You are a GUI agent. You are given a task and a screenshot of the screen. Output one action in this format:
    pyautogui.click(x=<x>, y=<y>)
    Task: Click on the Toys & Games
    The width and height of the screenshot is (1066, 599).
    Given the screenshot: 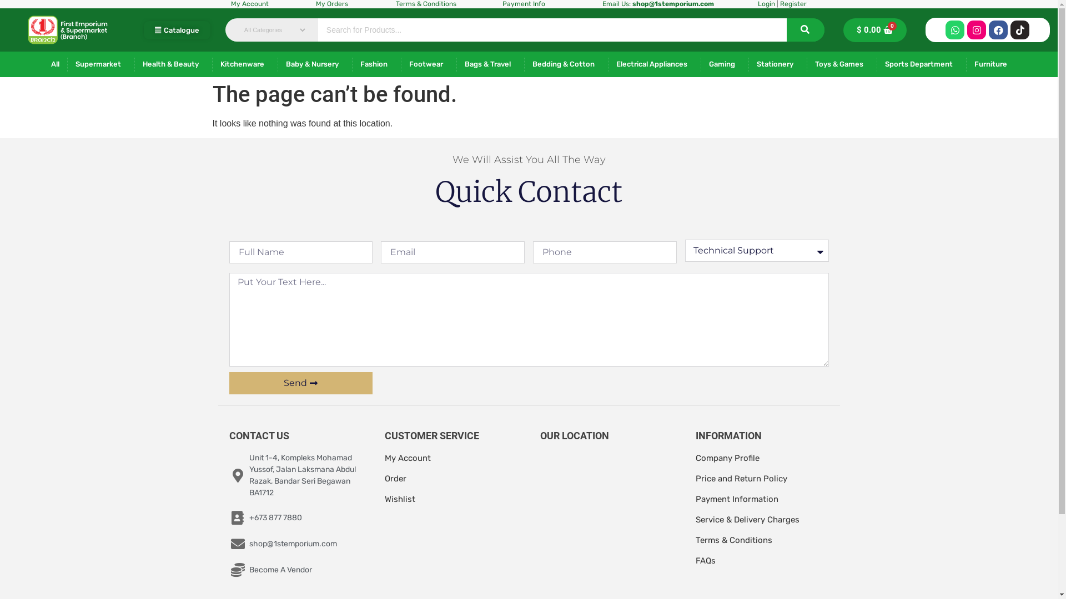 What is the action you would take?
    pyautogui.click(x=842, y=64)
    